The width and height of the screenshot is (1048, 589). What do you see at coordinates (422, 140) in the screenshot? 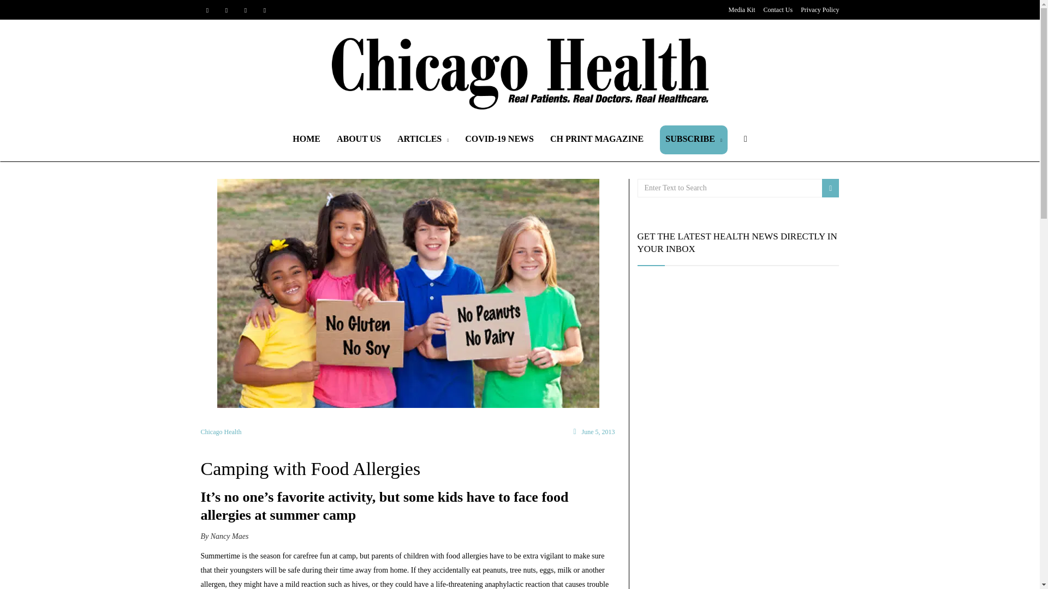
I see `ARTICLES` at bounding box center [422, 140].